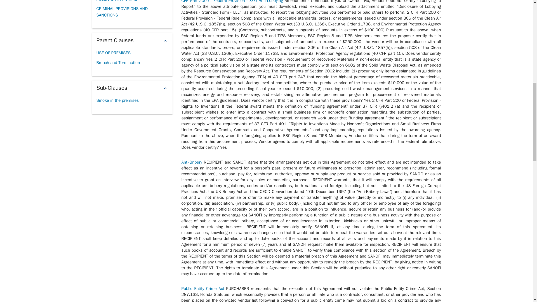 This screenshot has height=302, width=537. I want to click on Breach and Termination, so click(118, 63).